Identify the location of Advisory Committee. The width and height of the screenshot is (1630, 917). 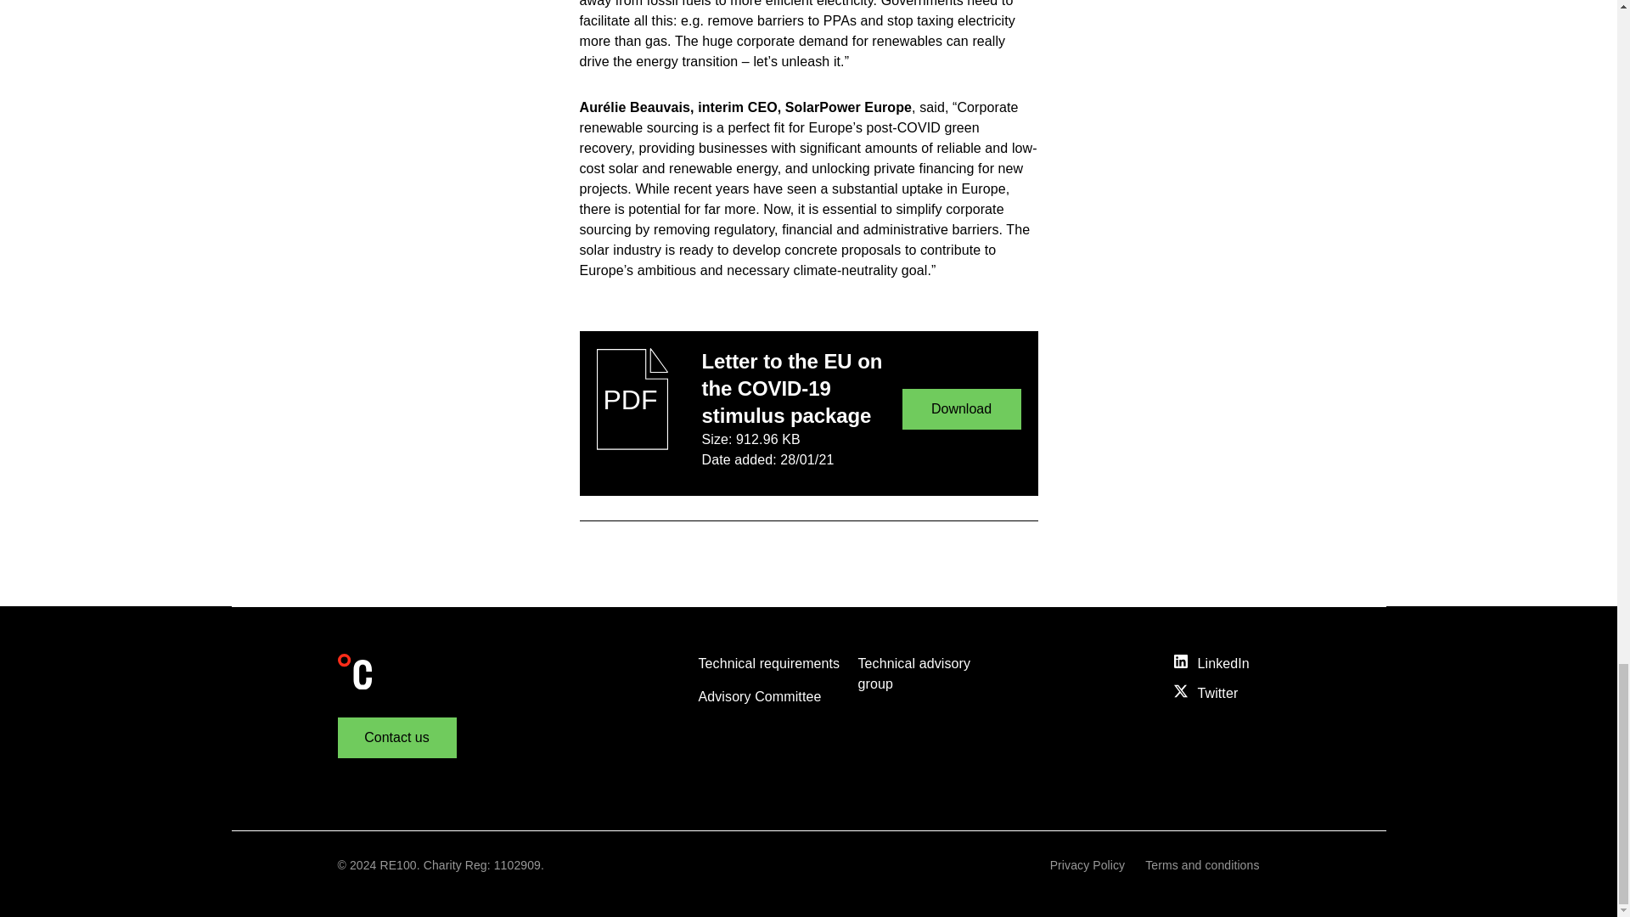
(759, 696).